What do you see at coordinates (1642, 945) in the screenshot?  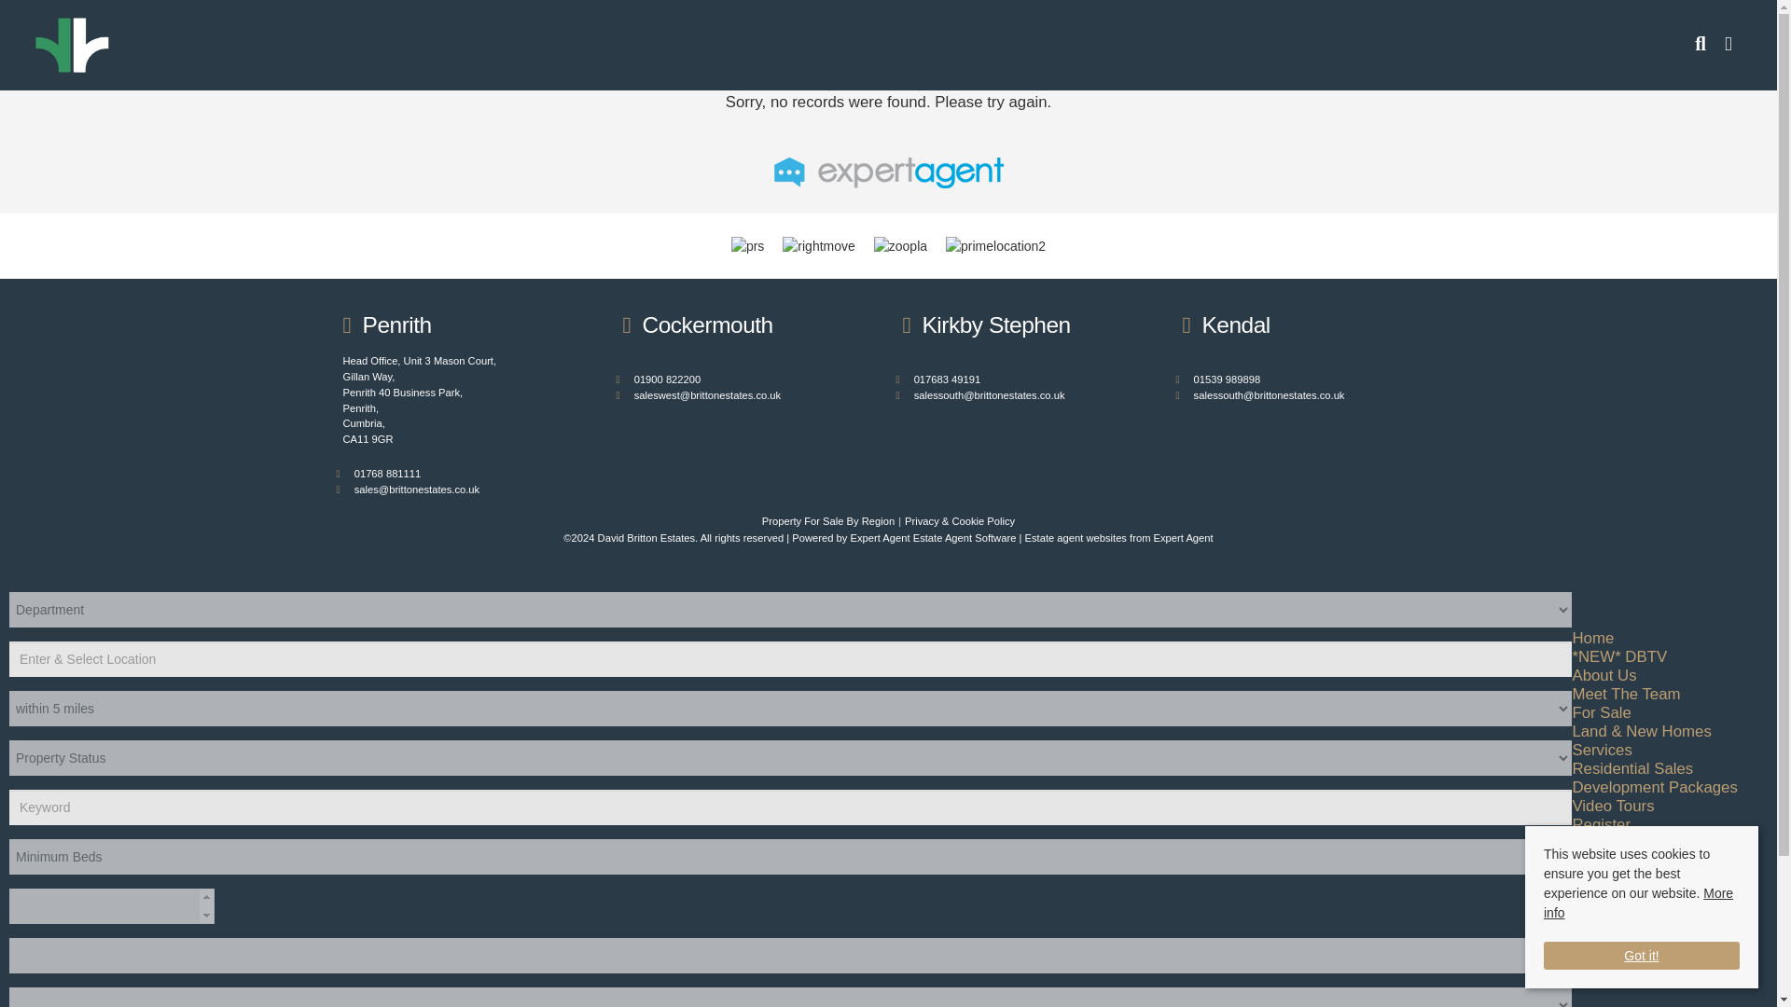 I see `Got it!` at bounding box center [1642, 945].